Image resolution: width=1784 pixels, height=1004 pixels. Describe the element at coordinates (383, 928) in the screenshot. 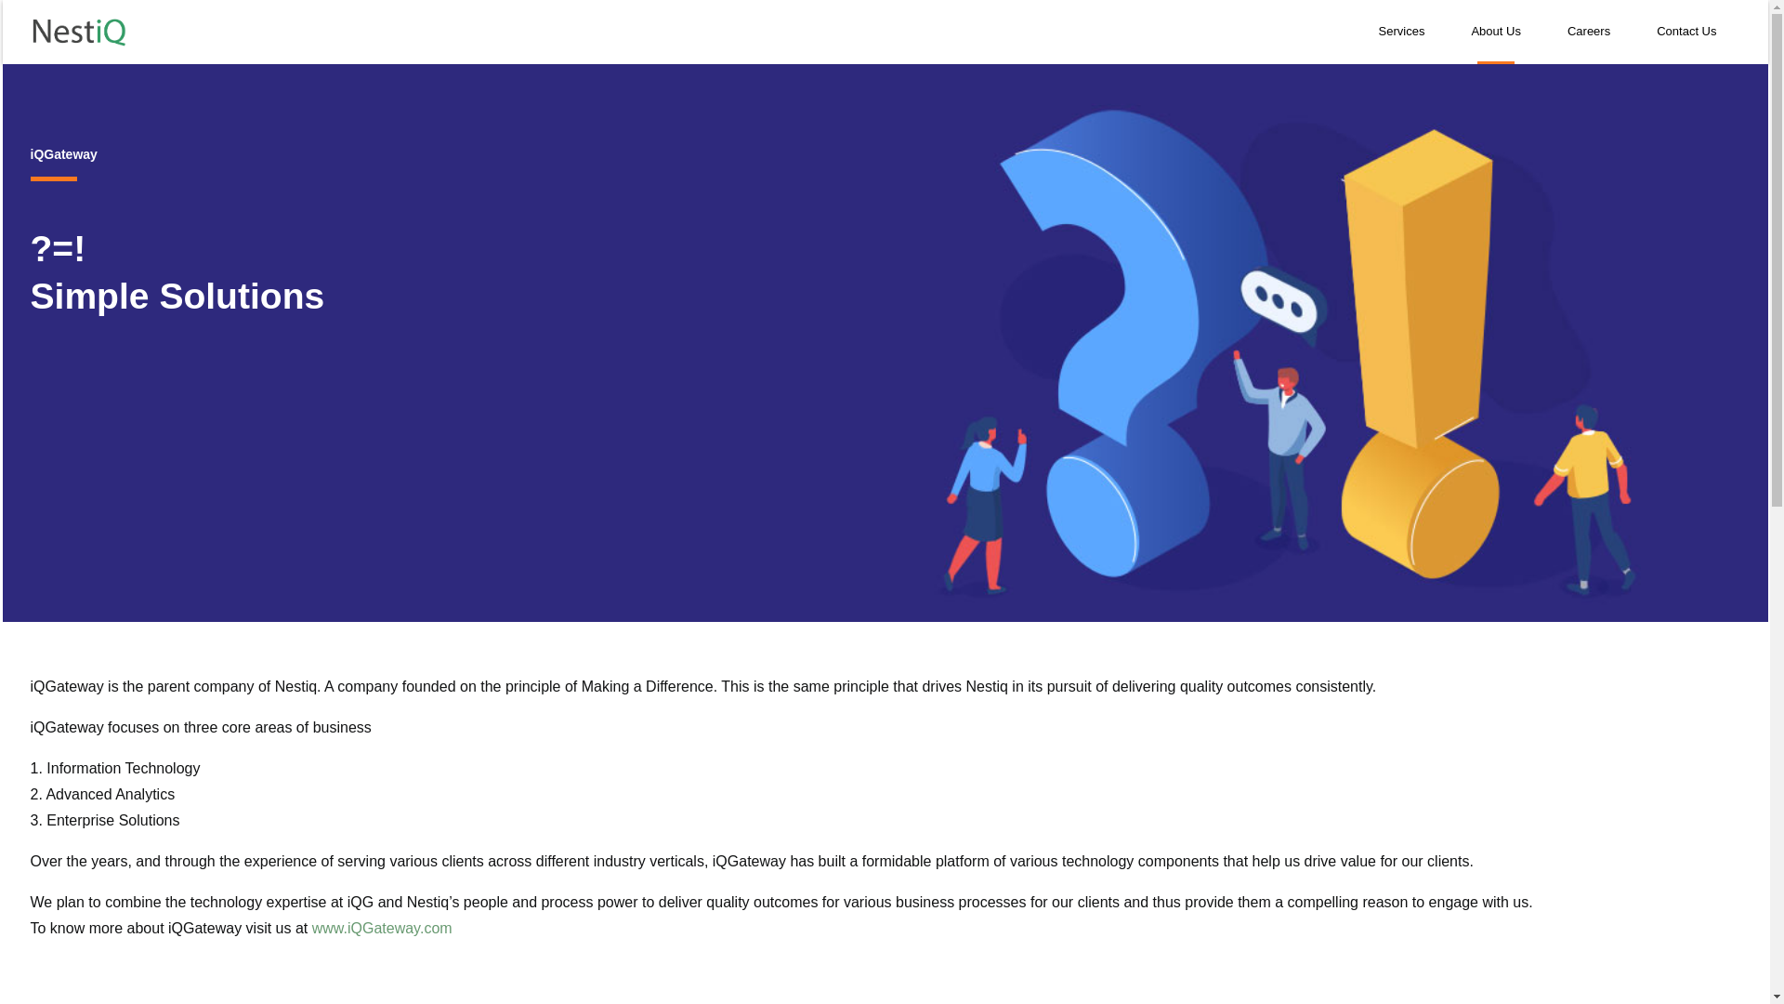

I see `www.iQGateway.com` at that location.